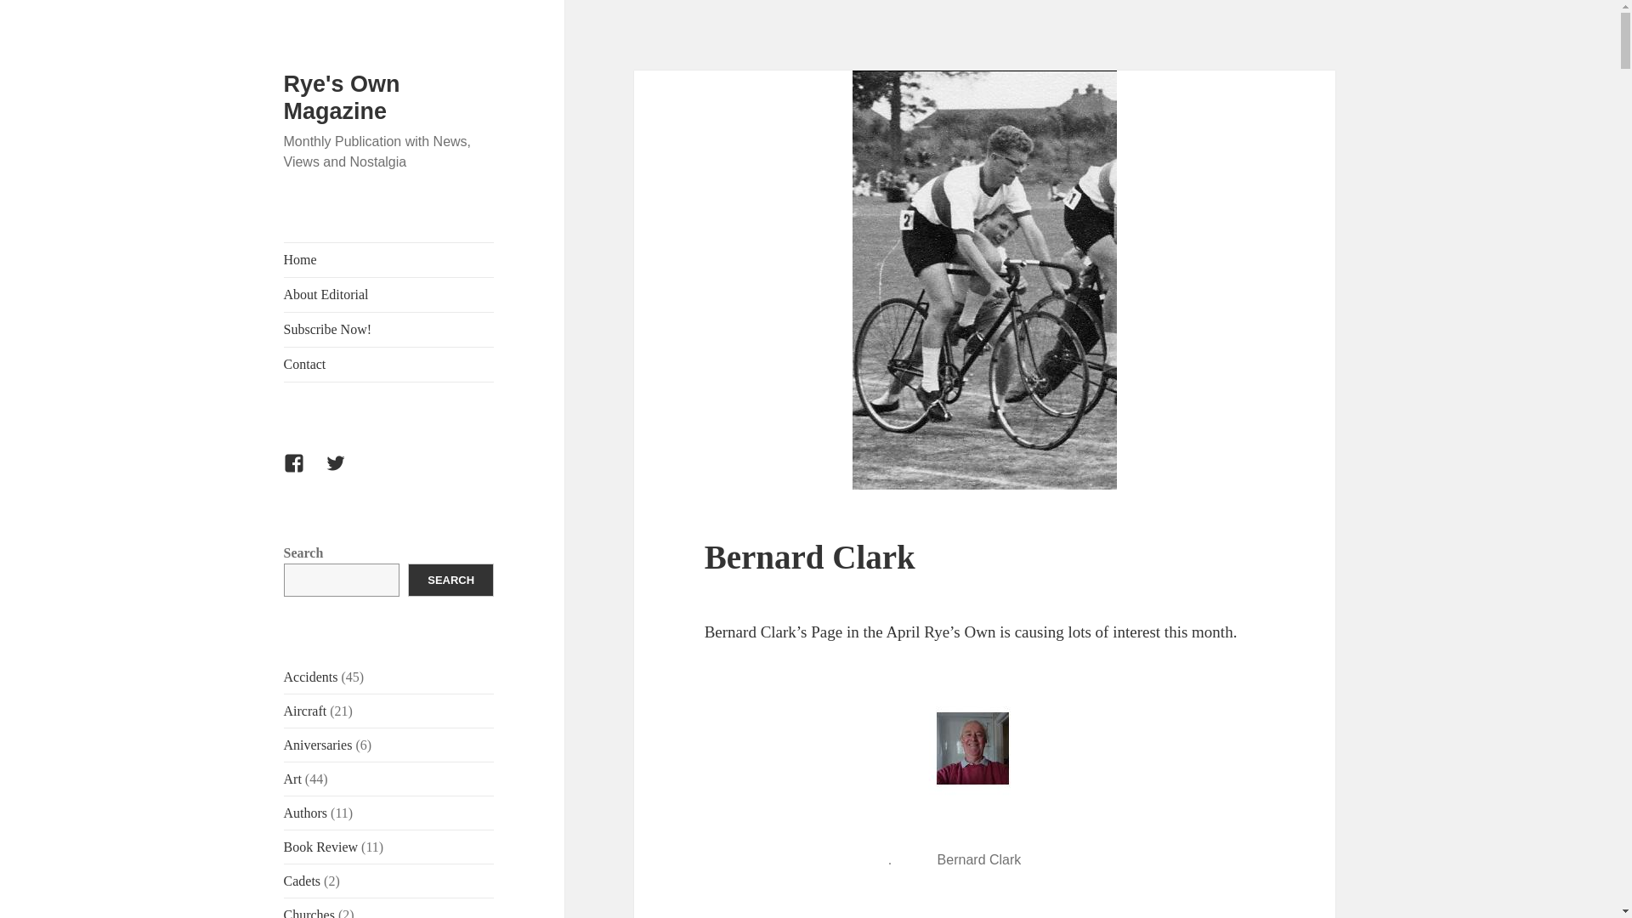 The height and width of the screenshot is (918, 1632). What do you see at coordinates (318, 745) in the screenshot?
I see `Aniversaries` at bounding box center [318, 745].